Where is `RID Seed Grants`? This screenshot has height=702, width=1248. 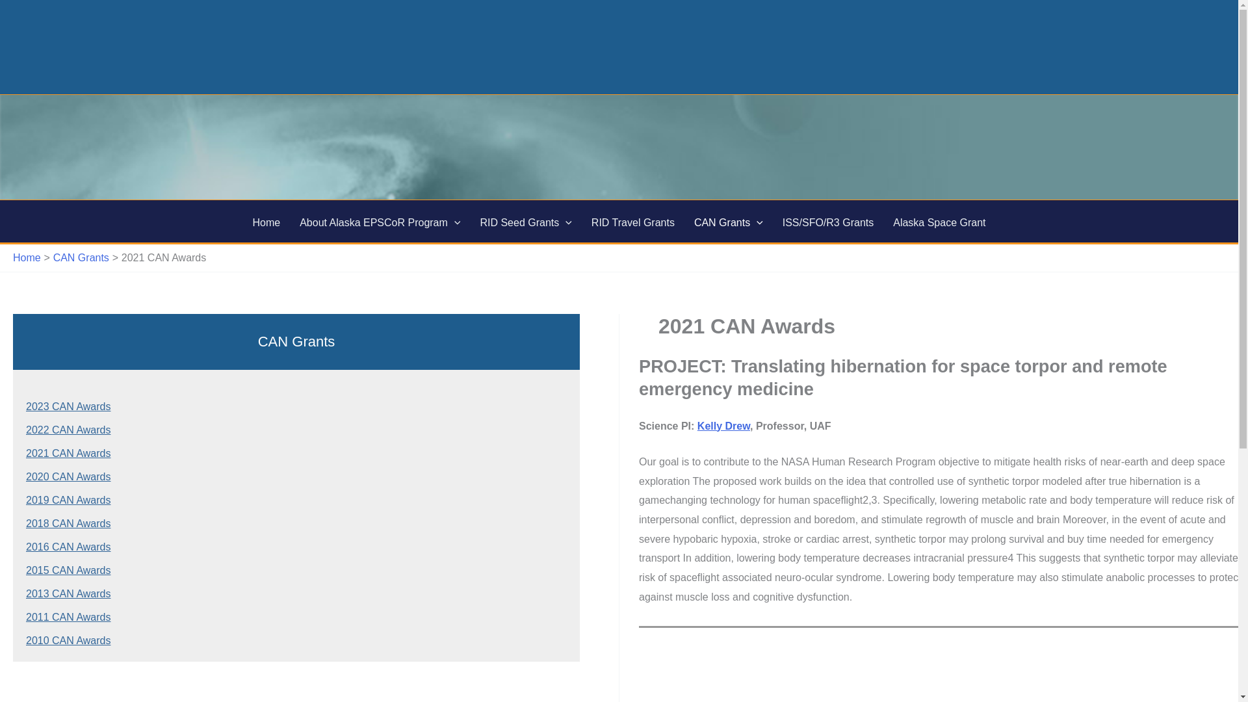 RID Seed Grants is located at coordinates (525, 221).